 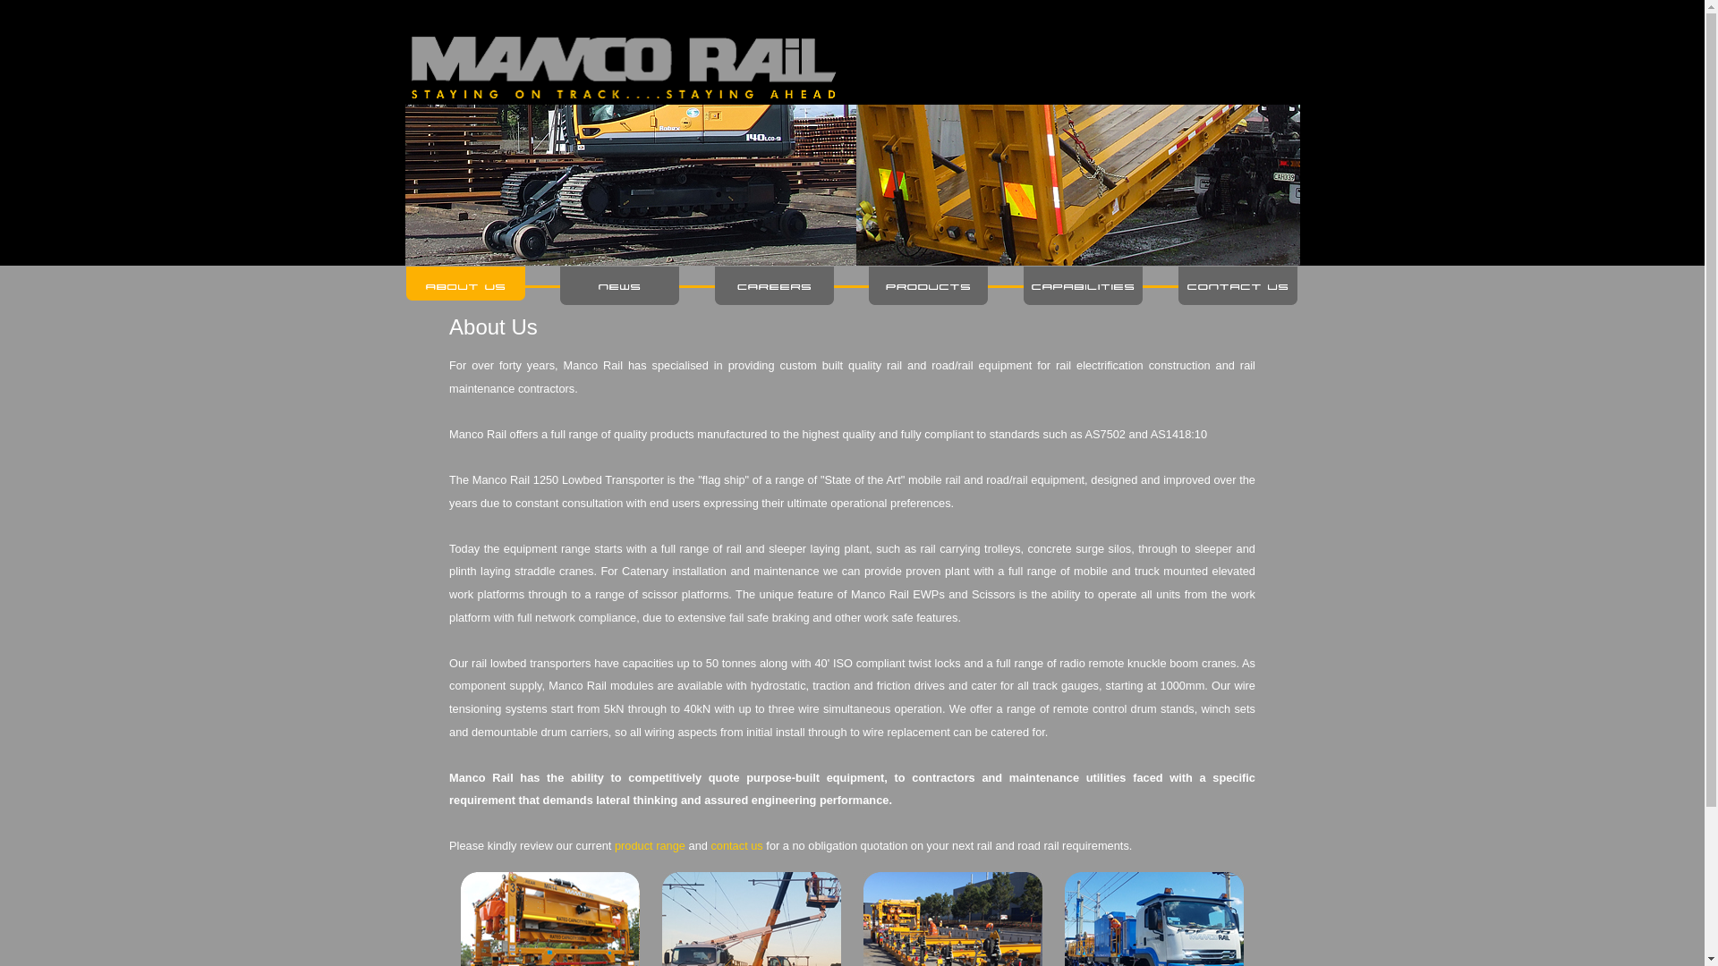 What do you see at coordinates (650, 846) in the screenshot?
I see `product range` at bounding box center [650, 846].